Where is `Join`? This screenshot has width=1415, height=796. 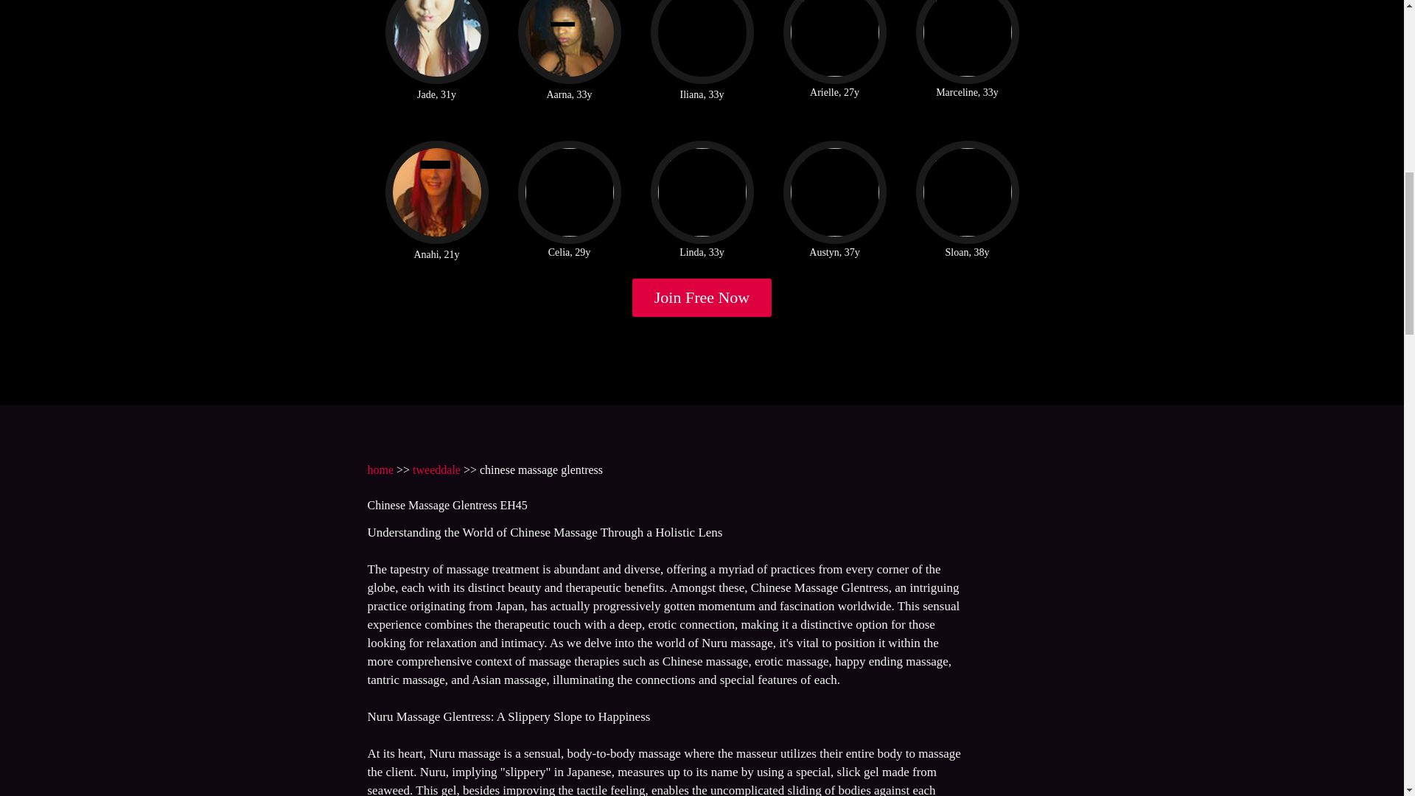 Join is located at coordinates (702, 298).